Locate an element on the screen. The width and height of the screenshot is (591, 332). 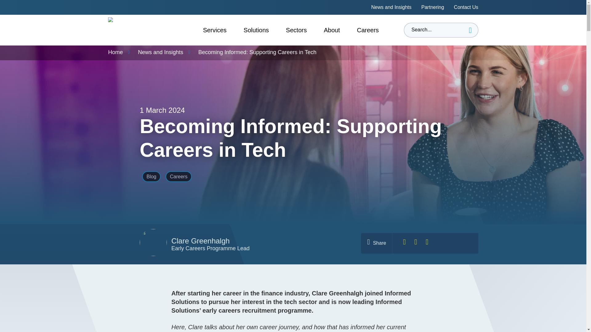
Share on Facebook is located at coordinates (404, 243).